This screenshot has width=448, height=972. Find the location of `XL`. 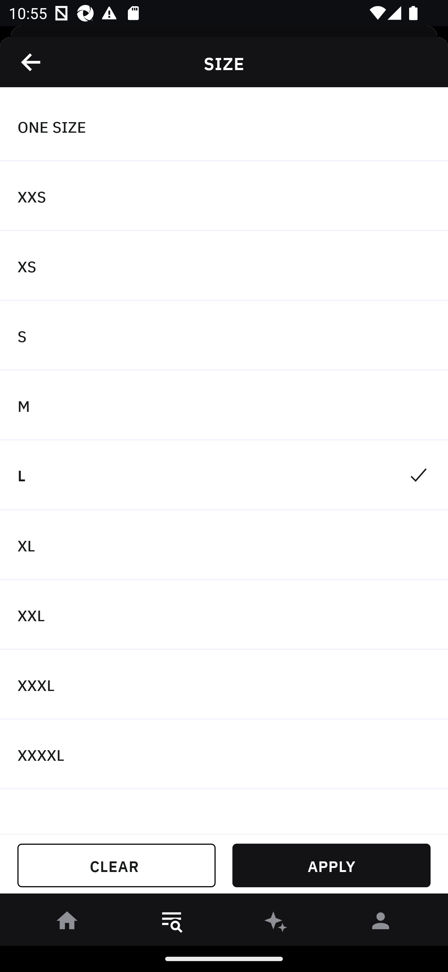

XL is located at coordinates (224, 545).